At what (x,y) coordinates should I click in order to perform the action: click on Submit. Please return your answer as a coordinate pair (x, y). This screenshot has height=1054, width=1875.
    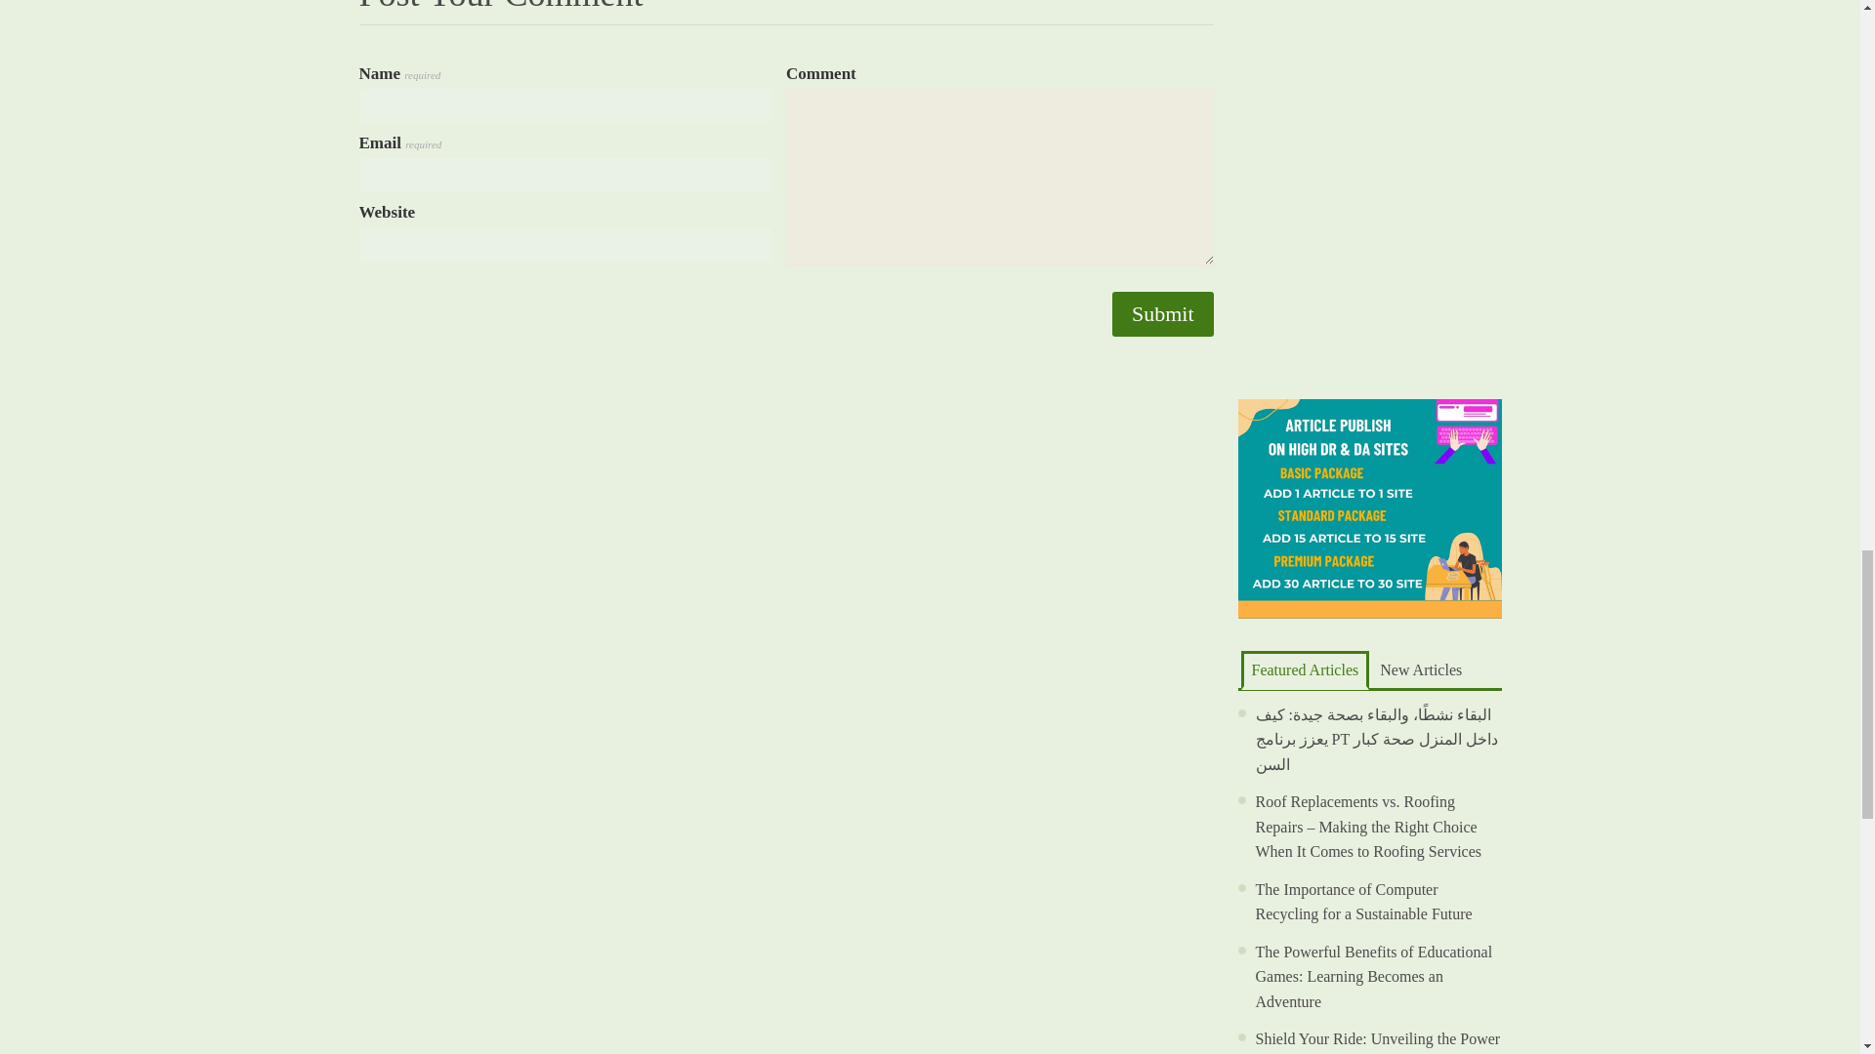
    Looking at the image, I should click on (1162, 314).